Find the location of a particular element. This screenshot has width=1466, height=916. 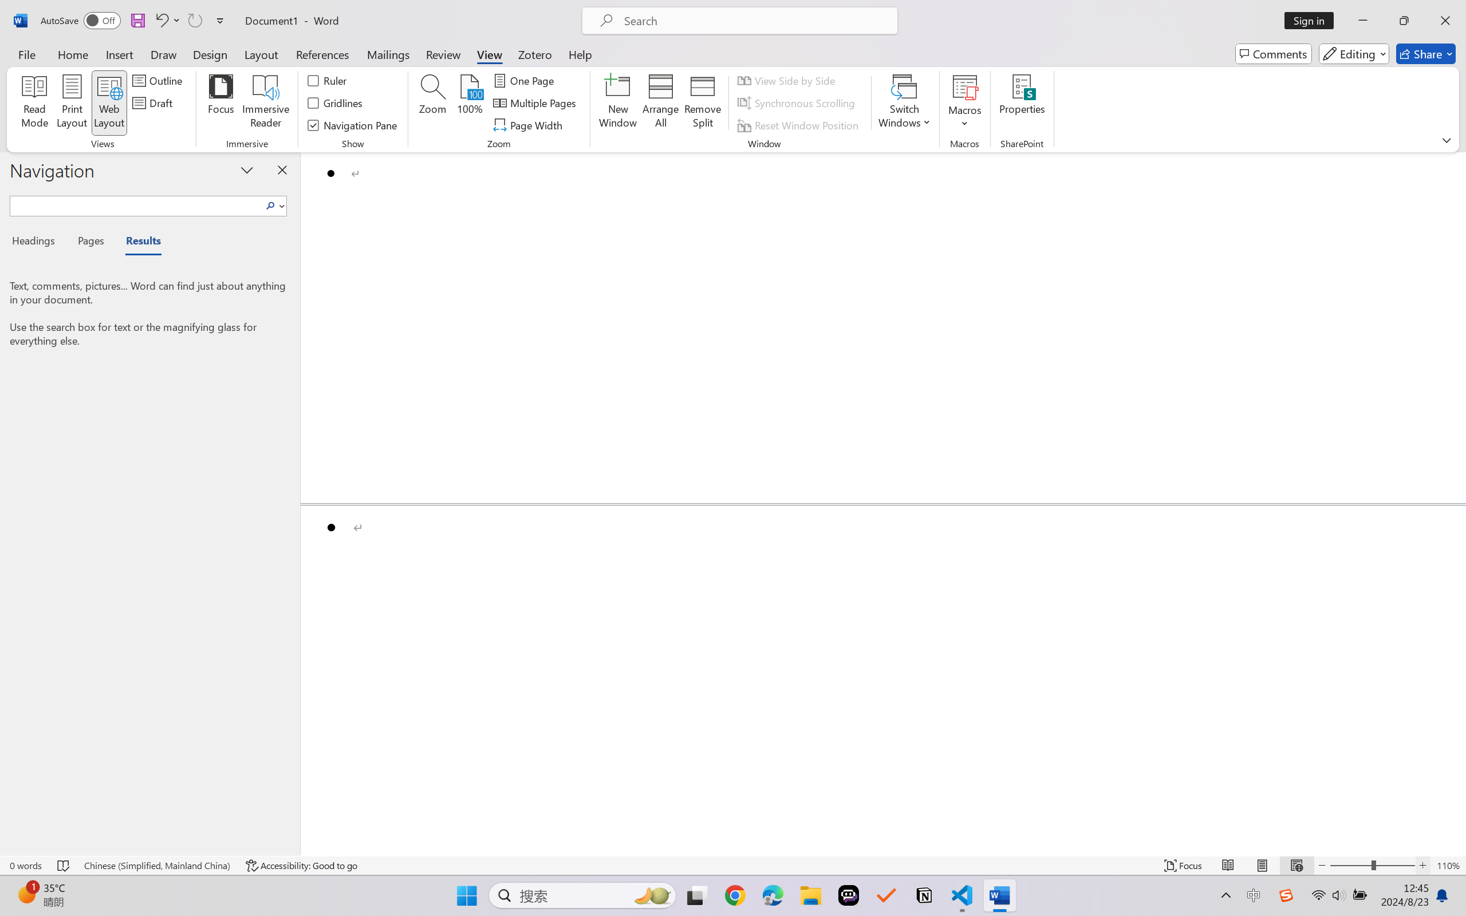

Results is located at coordinates (137, 243).